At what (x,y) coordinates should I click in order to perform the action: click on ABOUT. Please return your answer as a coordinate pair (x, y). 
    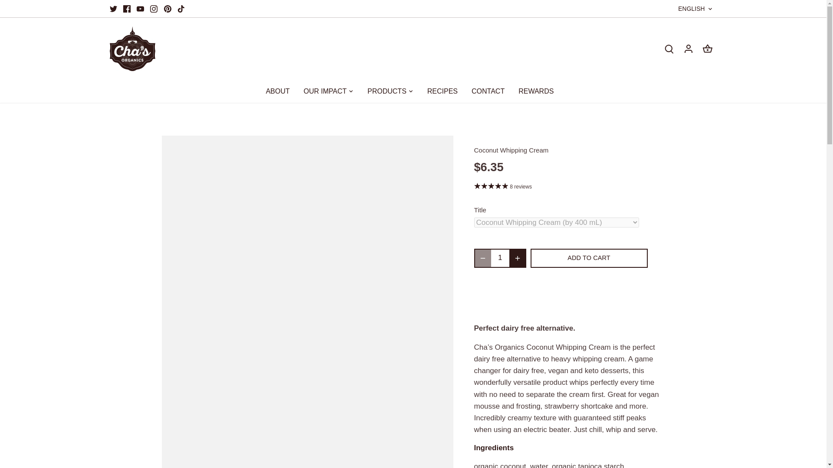
    Looking at the image, I should click on (281, 91).